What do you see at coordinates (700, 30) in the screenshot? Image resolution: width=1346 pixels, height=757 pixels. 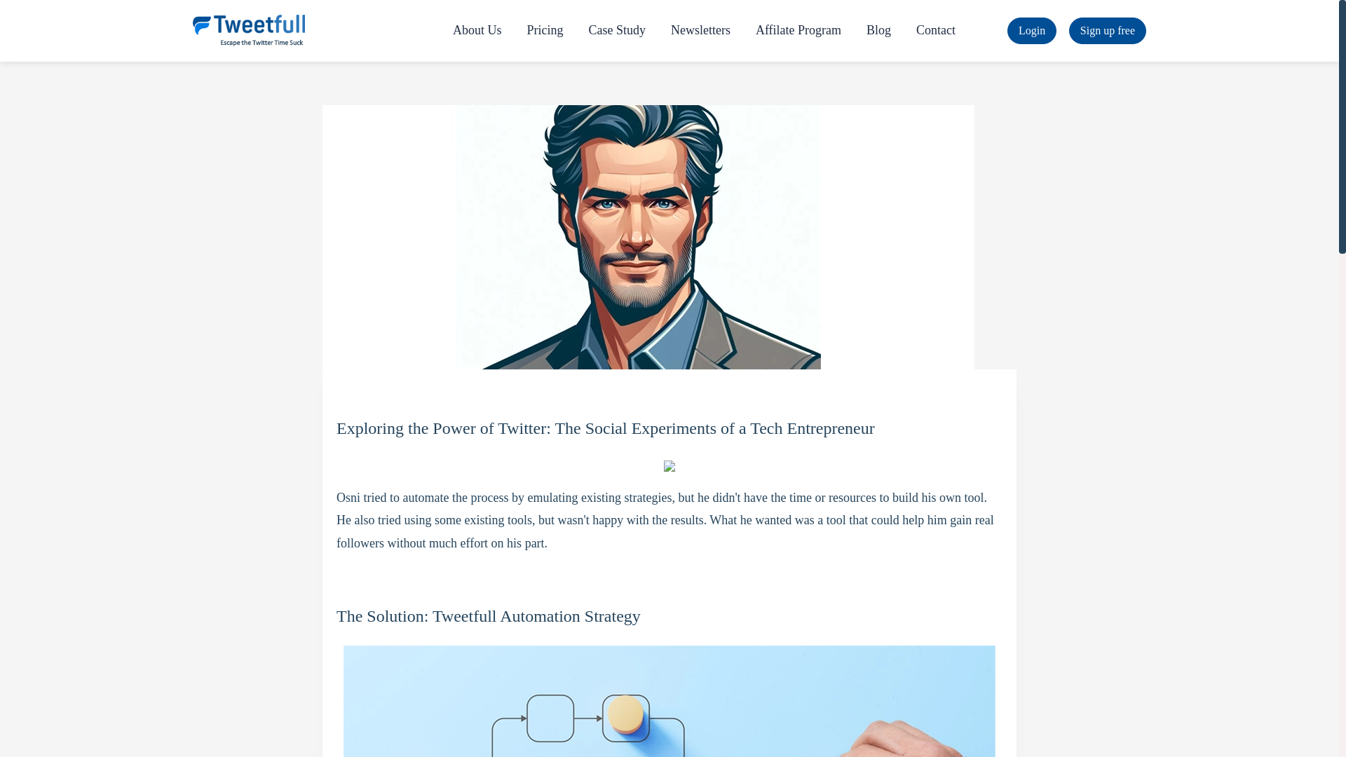 I see `Newsletters` at bounding box center [700, 30].